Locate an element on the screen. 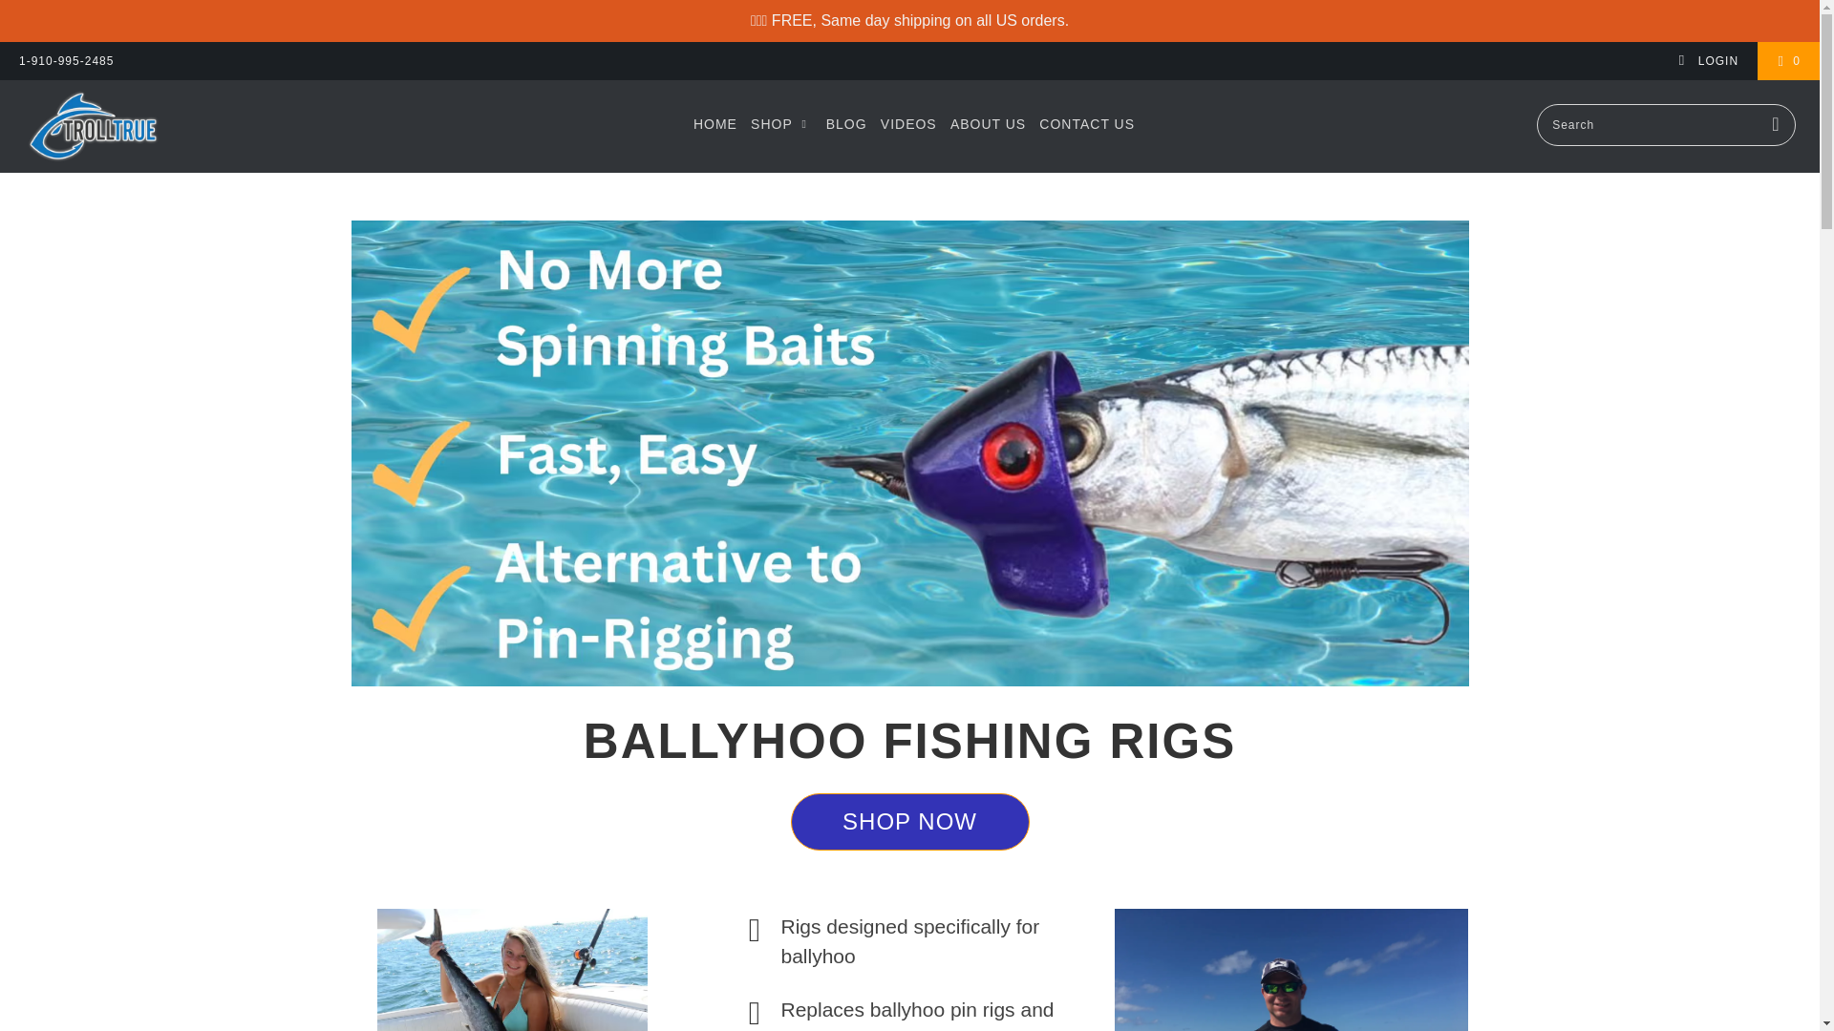 Image resolution: width=1834 pixels, height=1031 pixels. My Account  is located at coordinates (1708, 61).